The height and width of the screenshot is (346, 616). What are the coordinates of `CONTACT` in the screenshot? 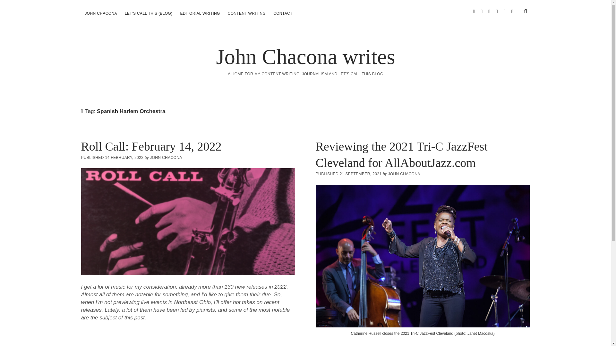 It's located at (283, 13).